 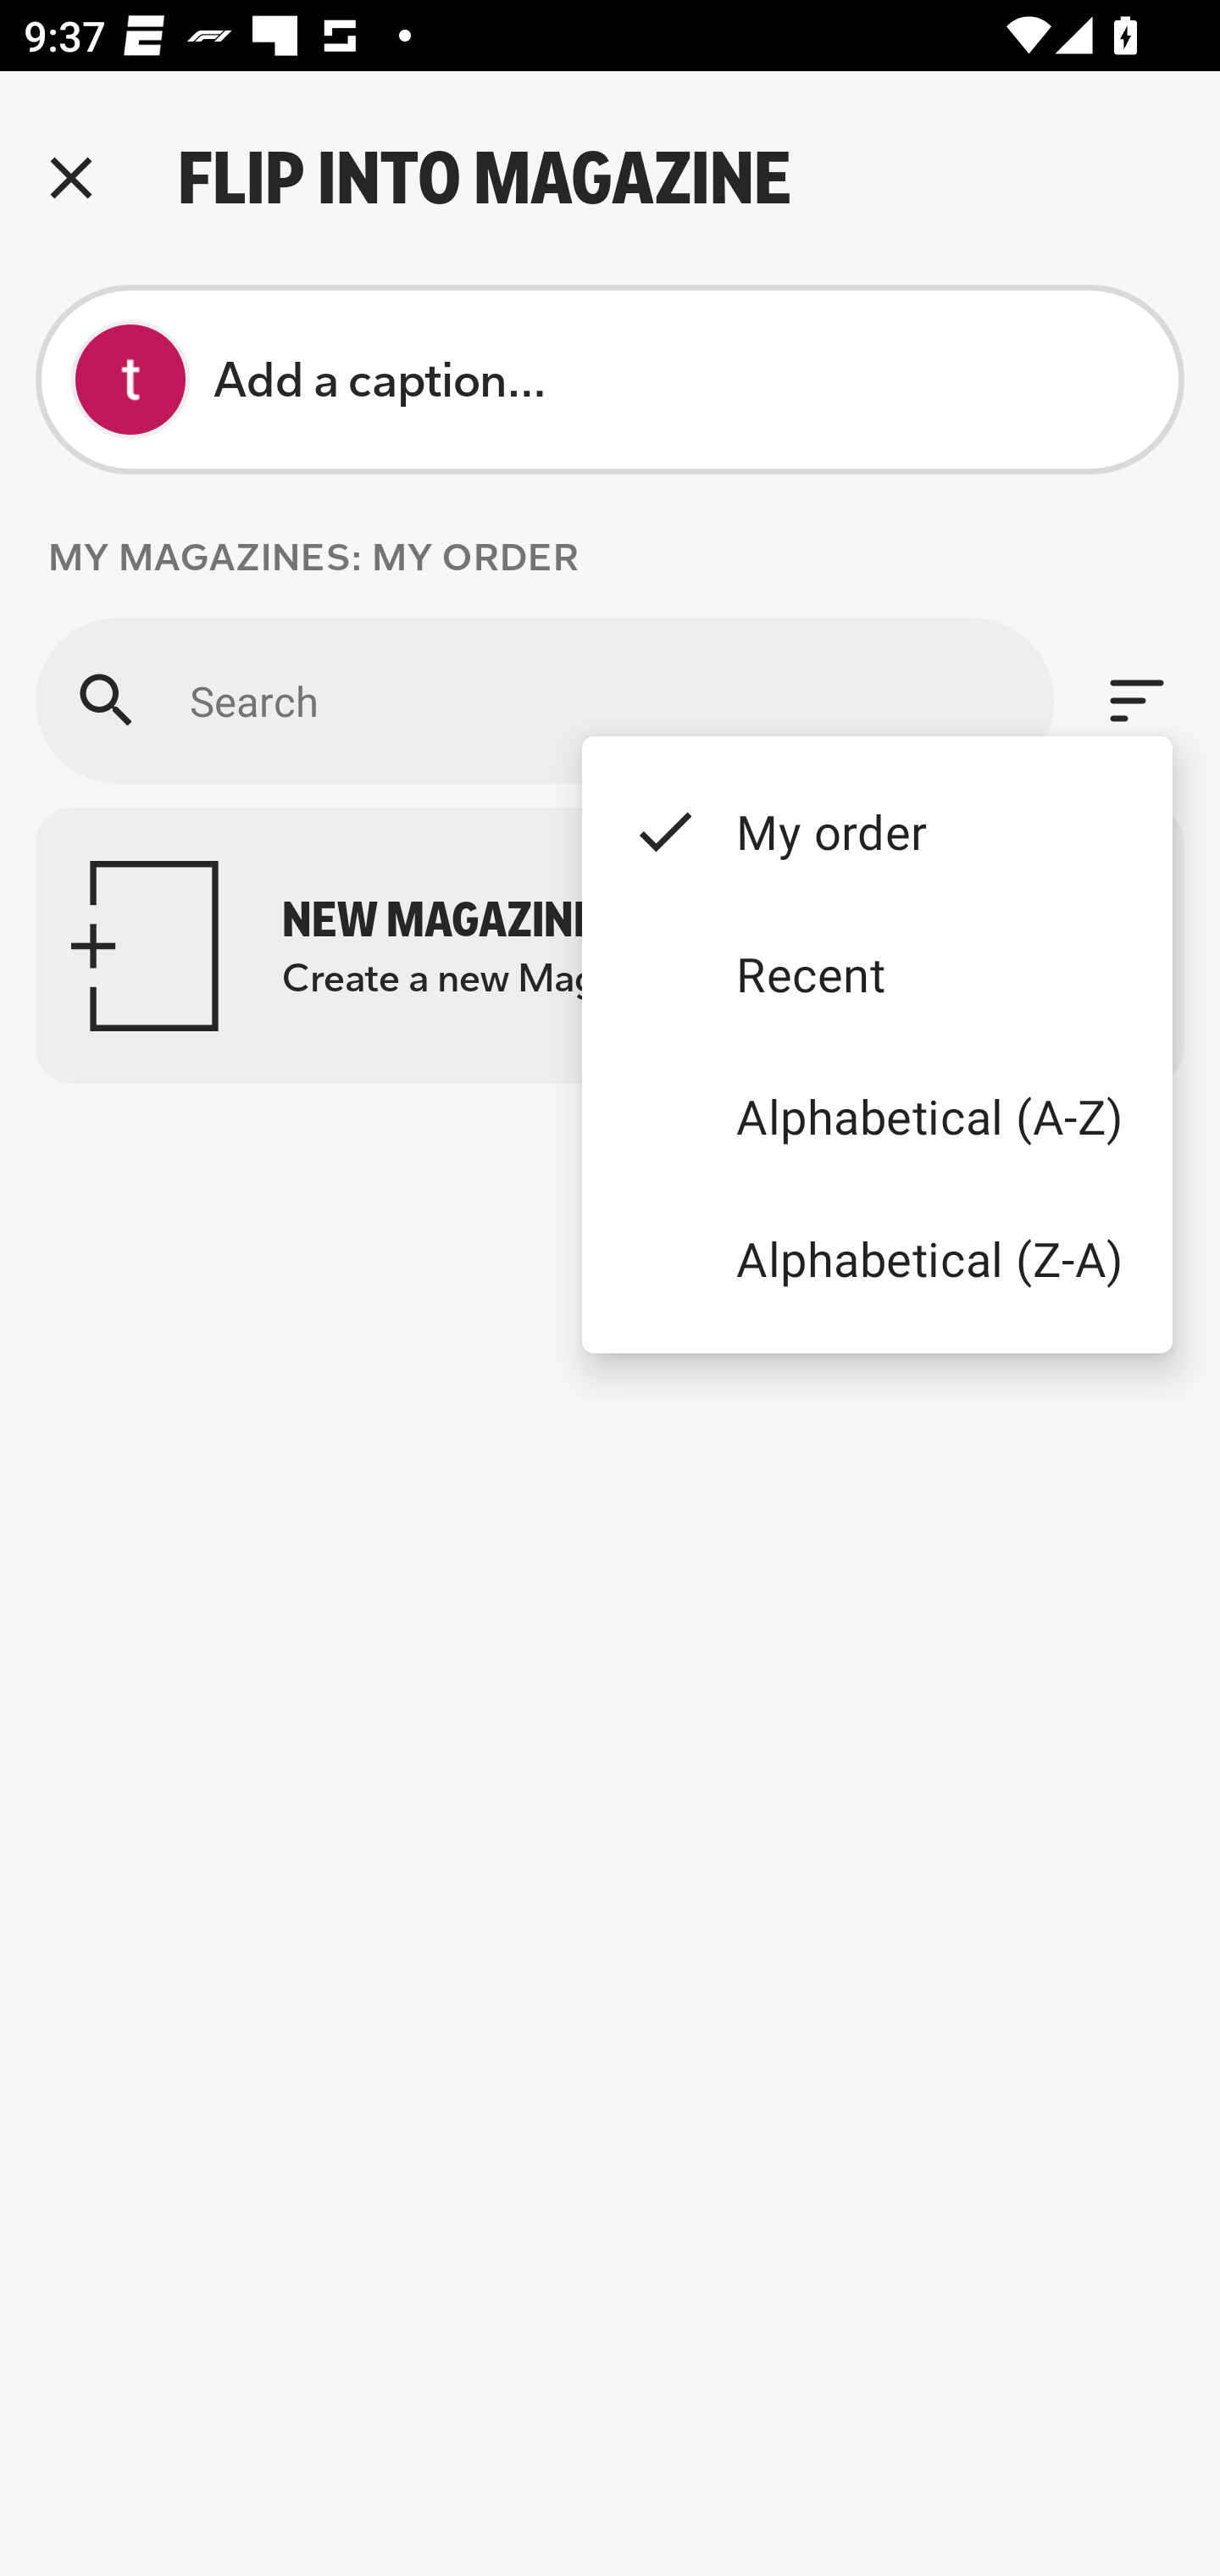 What do you see at coordinates (876, 1117) in the screenshot?
I see `Alphabetical (A-Z)` at bounding box center [876, 1117].